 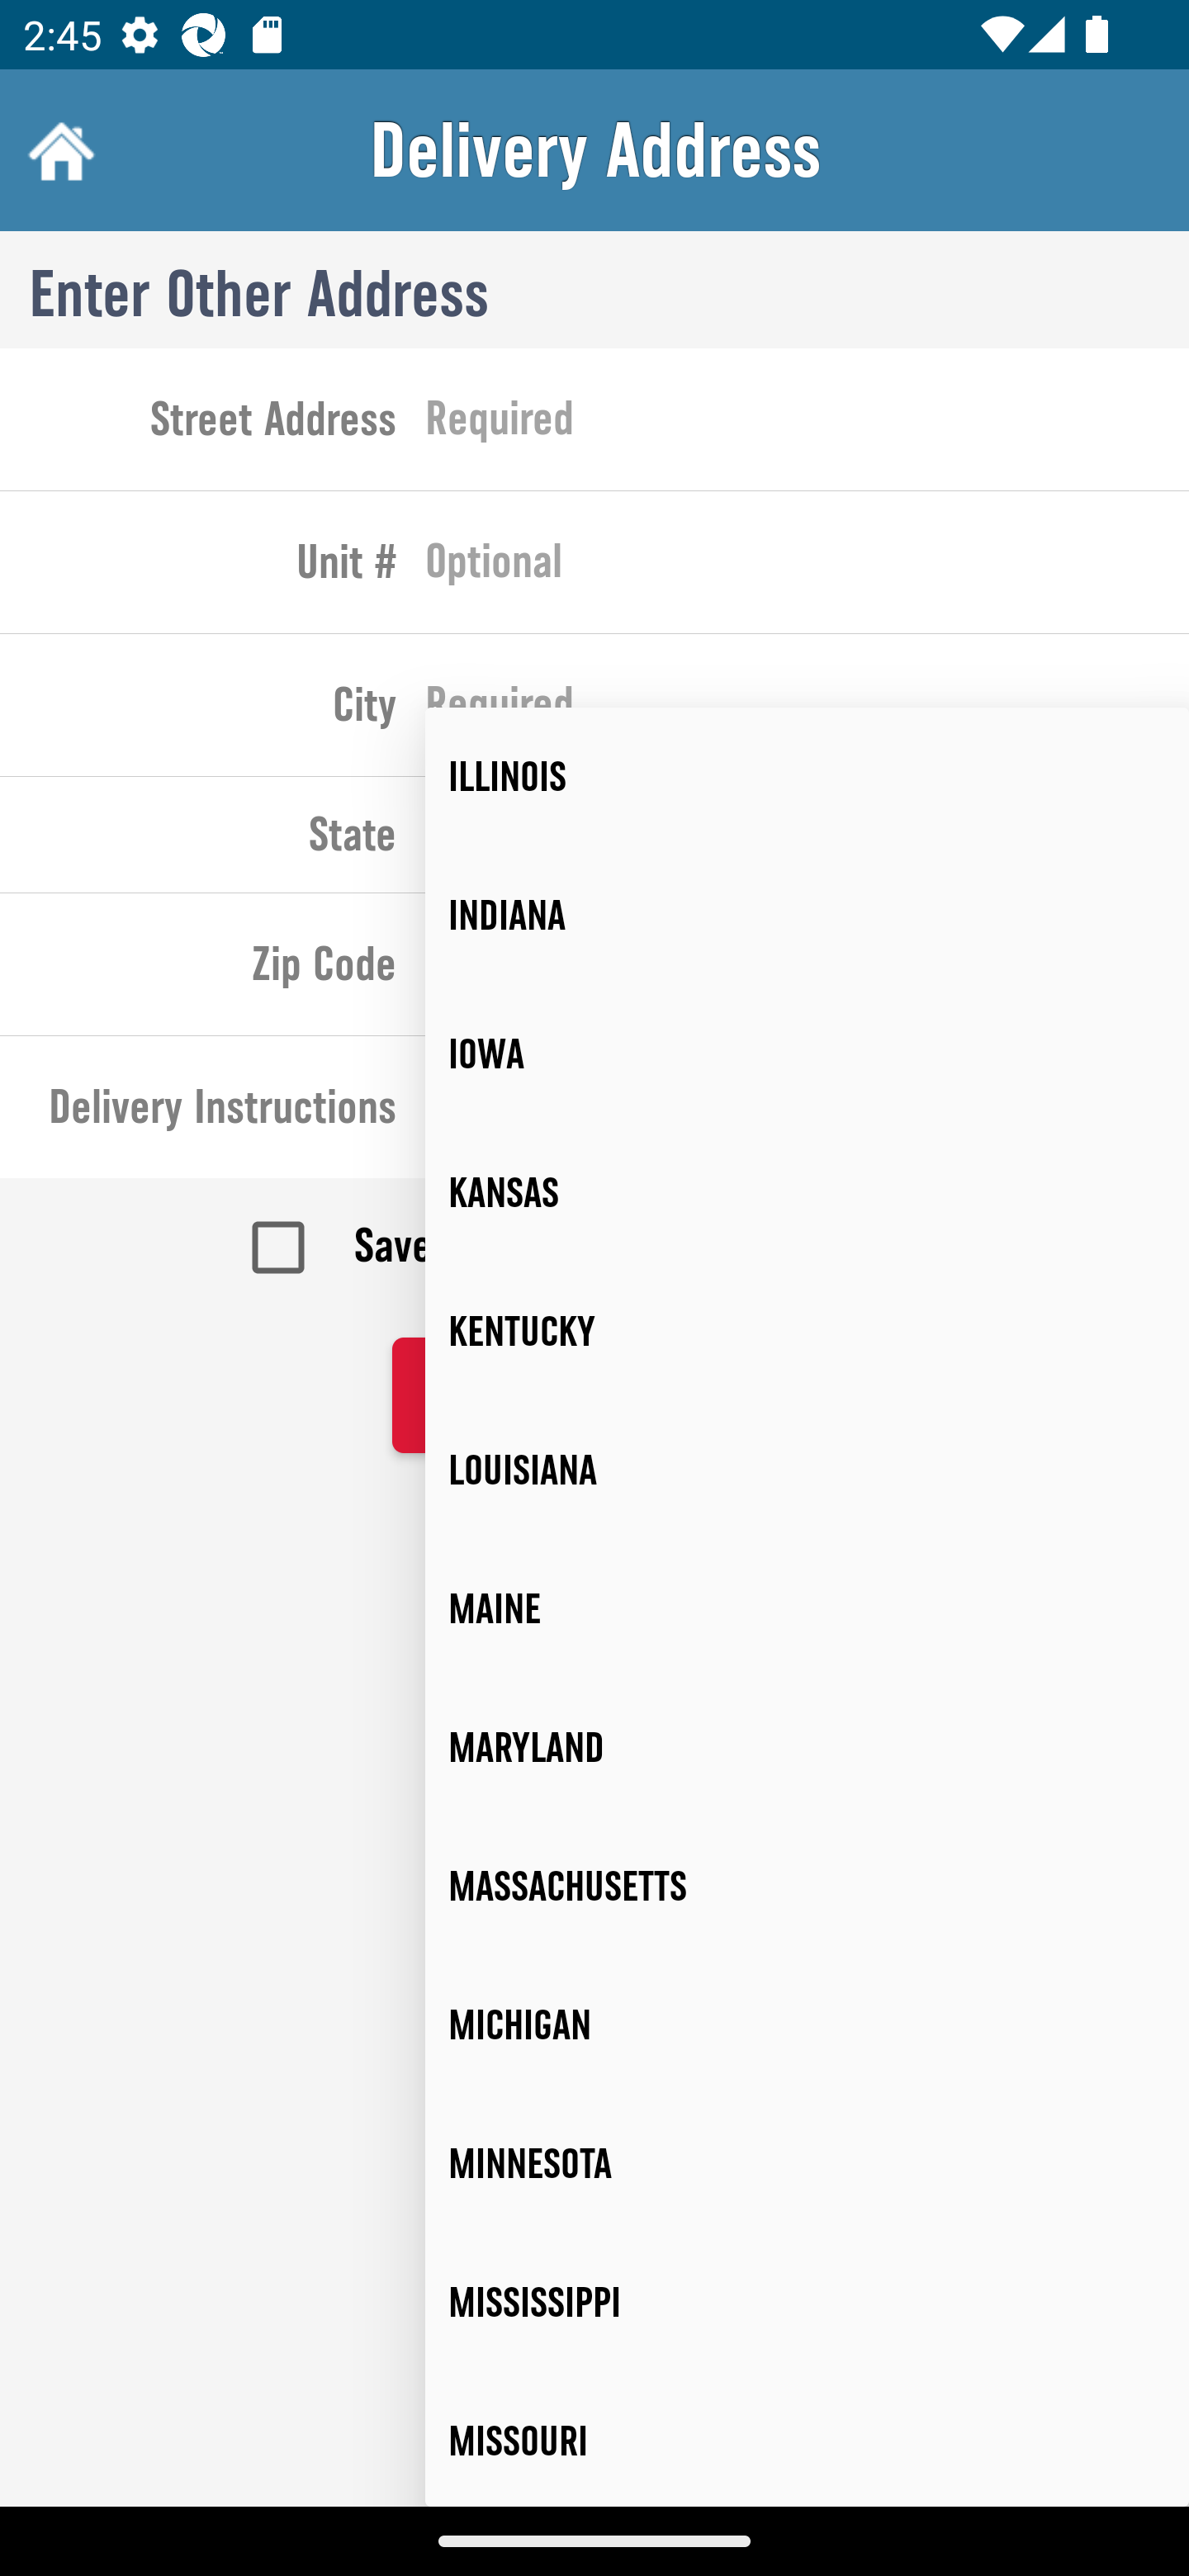 I want to click on MICHIGAN, so click(x=808, y=2024).